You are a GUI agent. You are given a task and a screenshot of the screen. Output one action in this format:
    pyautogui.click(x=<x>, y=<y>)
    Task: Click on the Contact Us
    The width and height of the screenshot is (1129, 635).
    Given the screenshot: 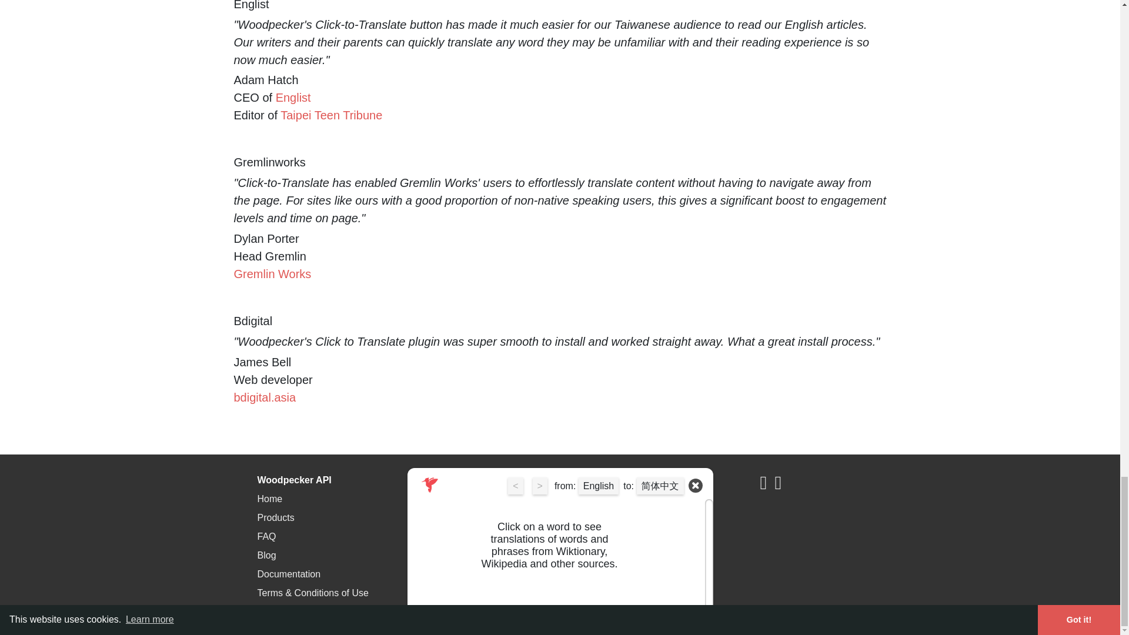 What is the action you would take?
    pyautogui.click(x=447, y=555)
    